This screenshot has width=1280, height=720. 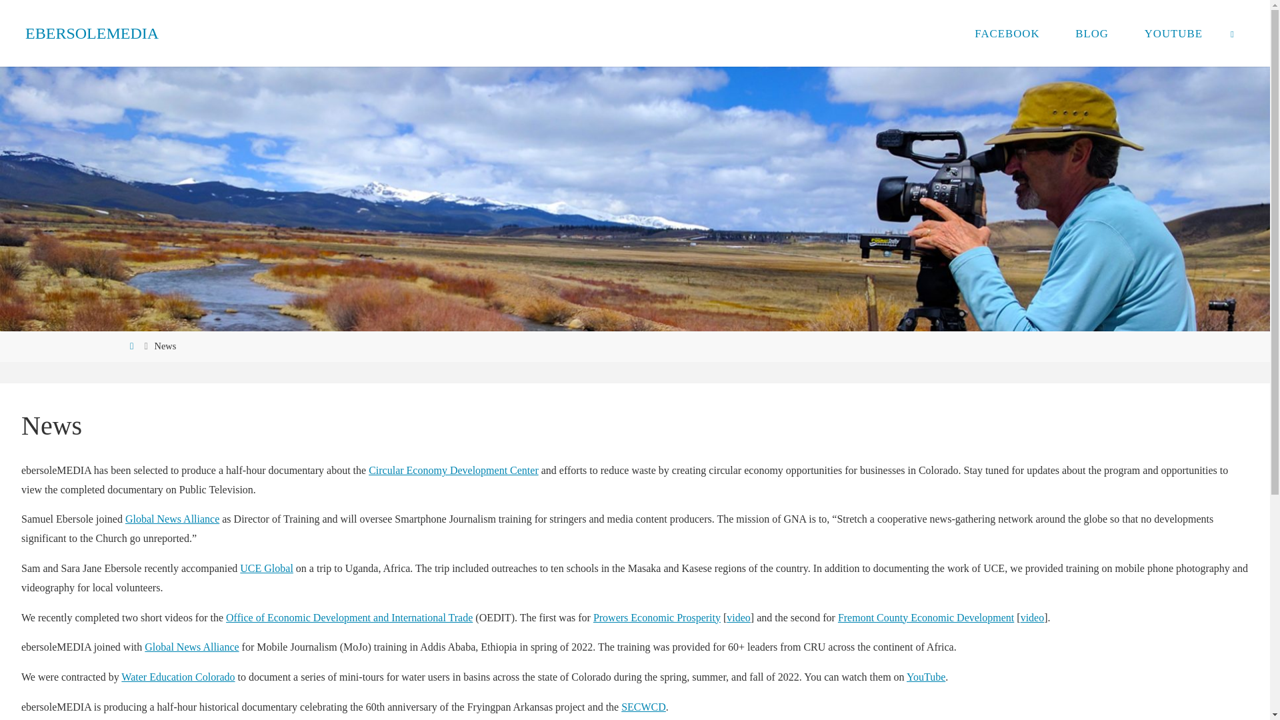 What do you see at coordinates (453, 469) in the screenshot?
I see `Circular Economy Development Center` at bounding box center [453, 469].